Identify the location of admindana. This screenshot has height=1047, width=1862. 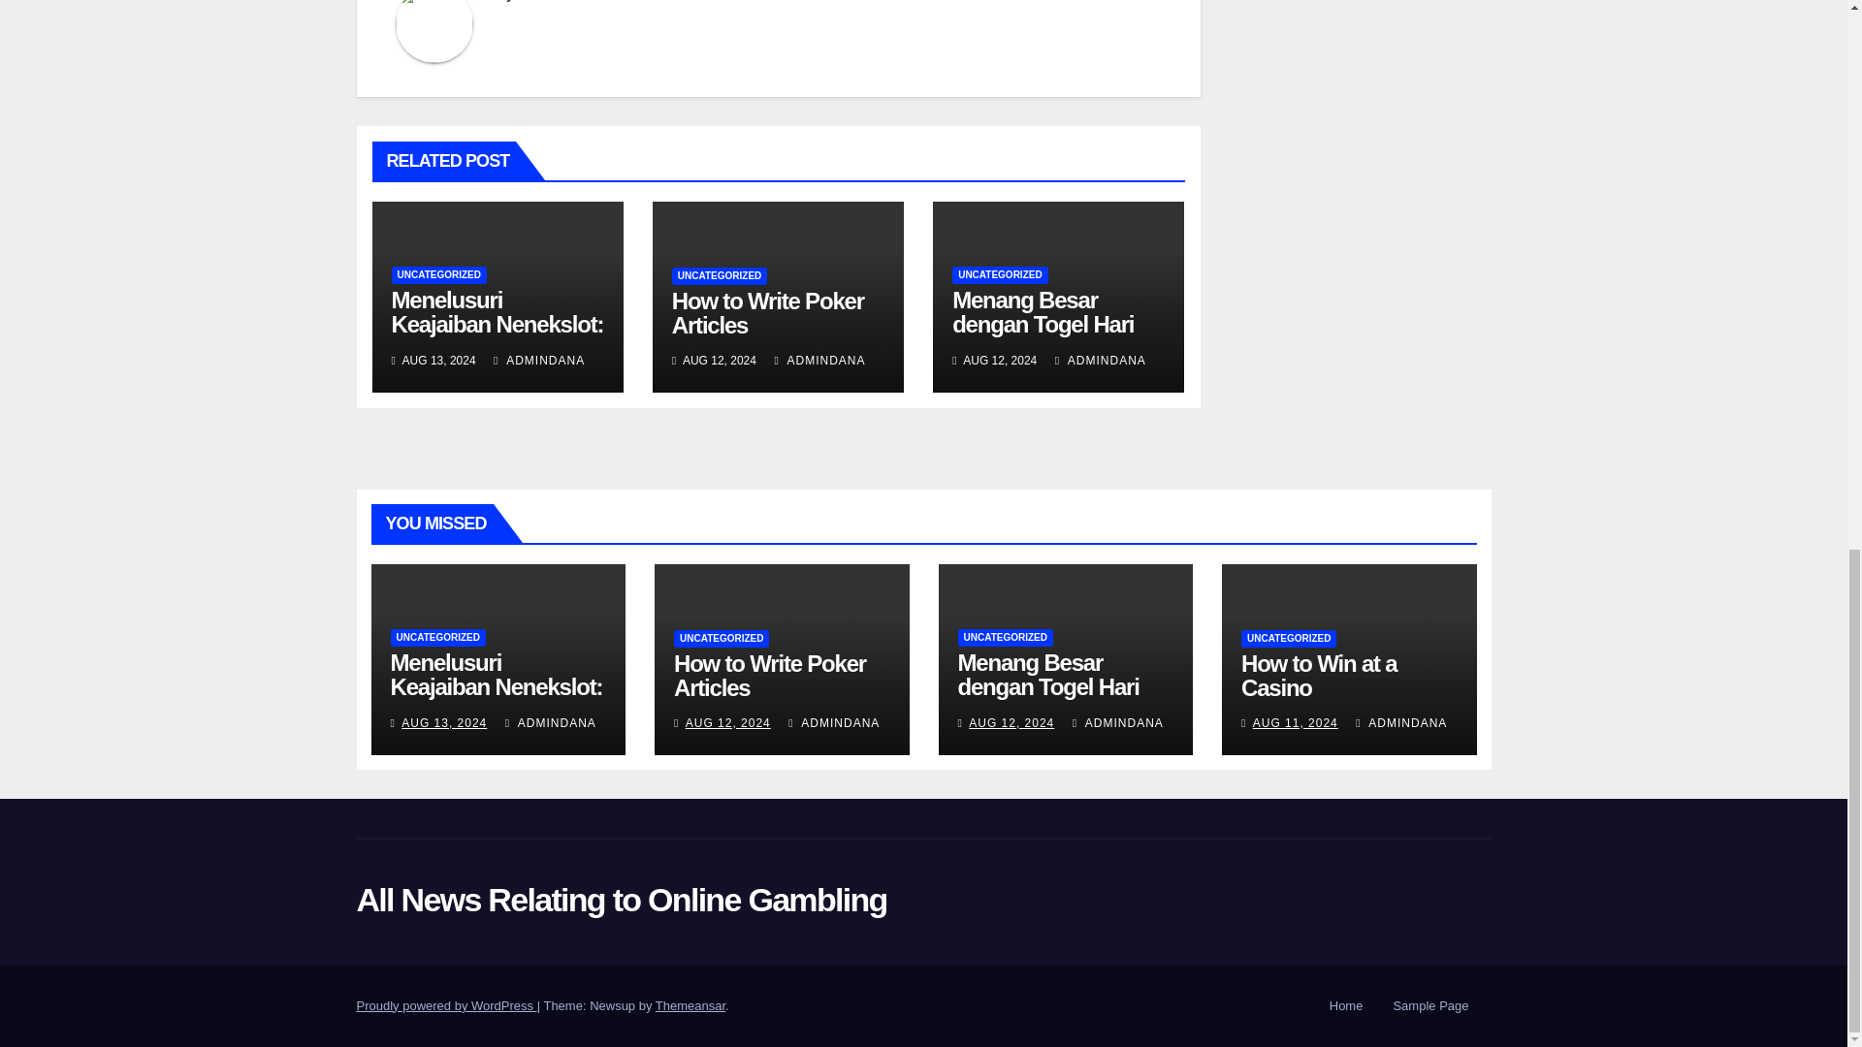
(548, 1).